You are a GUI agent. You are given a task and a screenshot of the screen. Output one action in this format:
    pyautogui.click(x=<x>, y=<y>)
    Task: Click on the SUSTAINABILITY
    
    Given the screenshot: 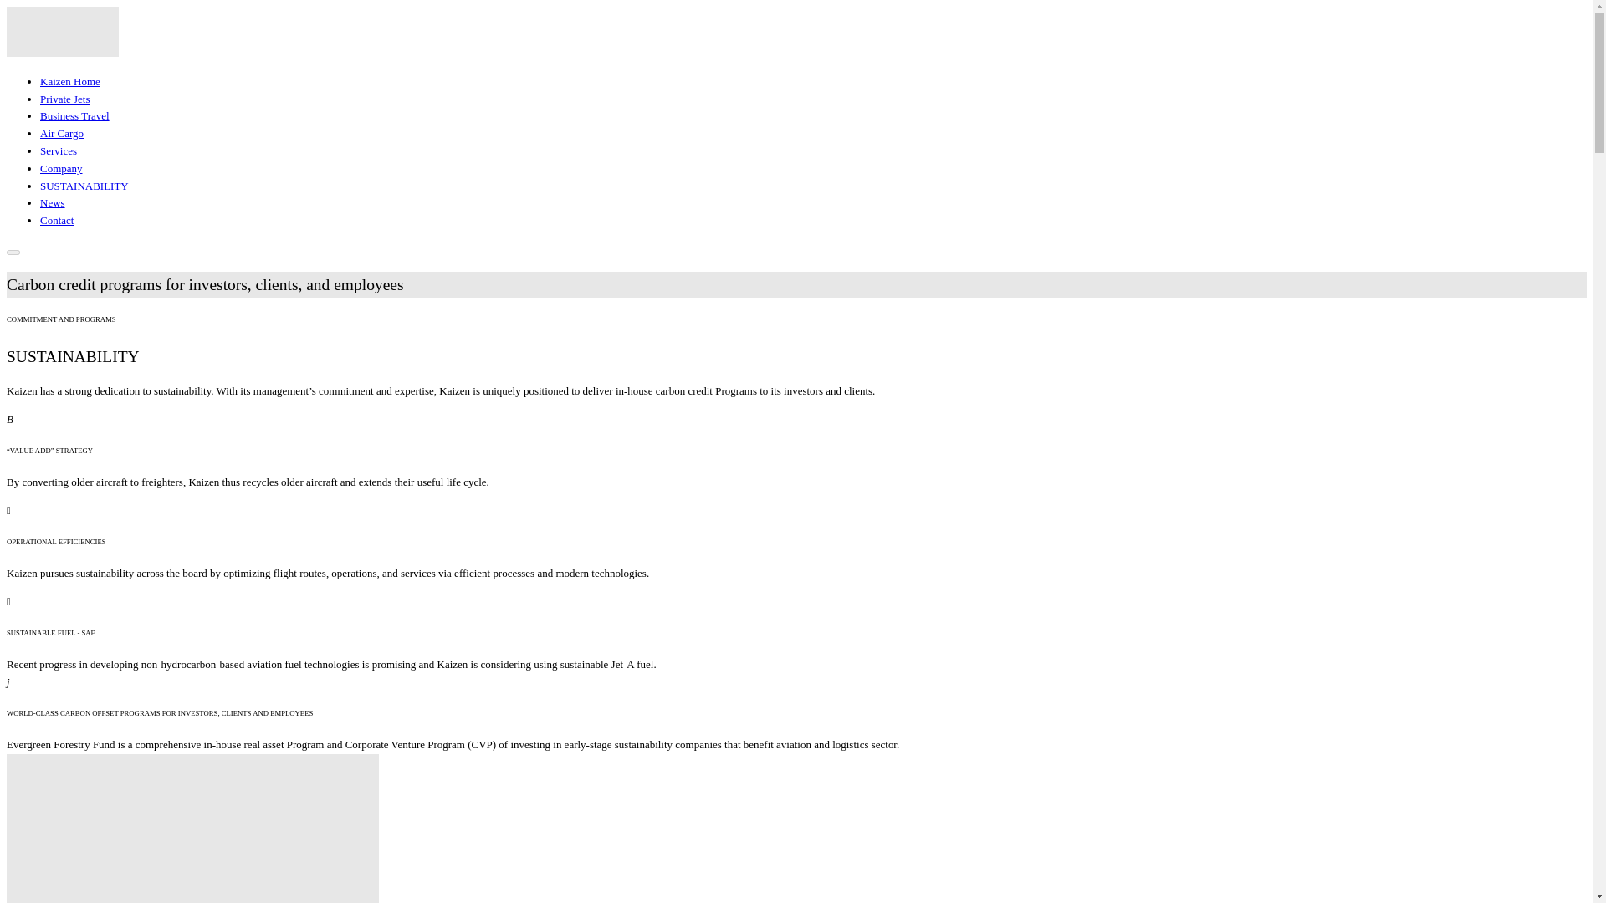 What is the action you would take?
    pyautogui.click(x=84, y=186)
    